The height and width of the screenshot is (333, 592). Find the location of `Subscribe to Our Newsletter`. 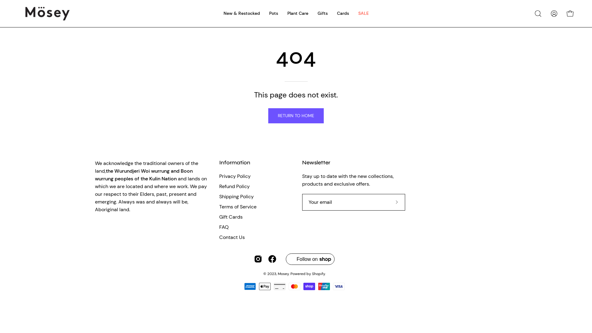

Subscribe to Our Newsletter is located at coordinates (397, 202).